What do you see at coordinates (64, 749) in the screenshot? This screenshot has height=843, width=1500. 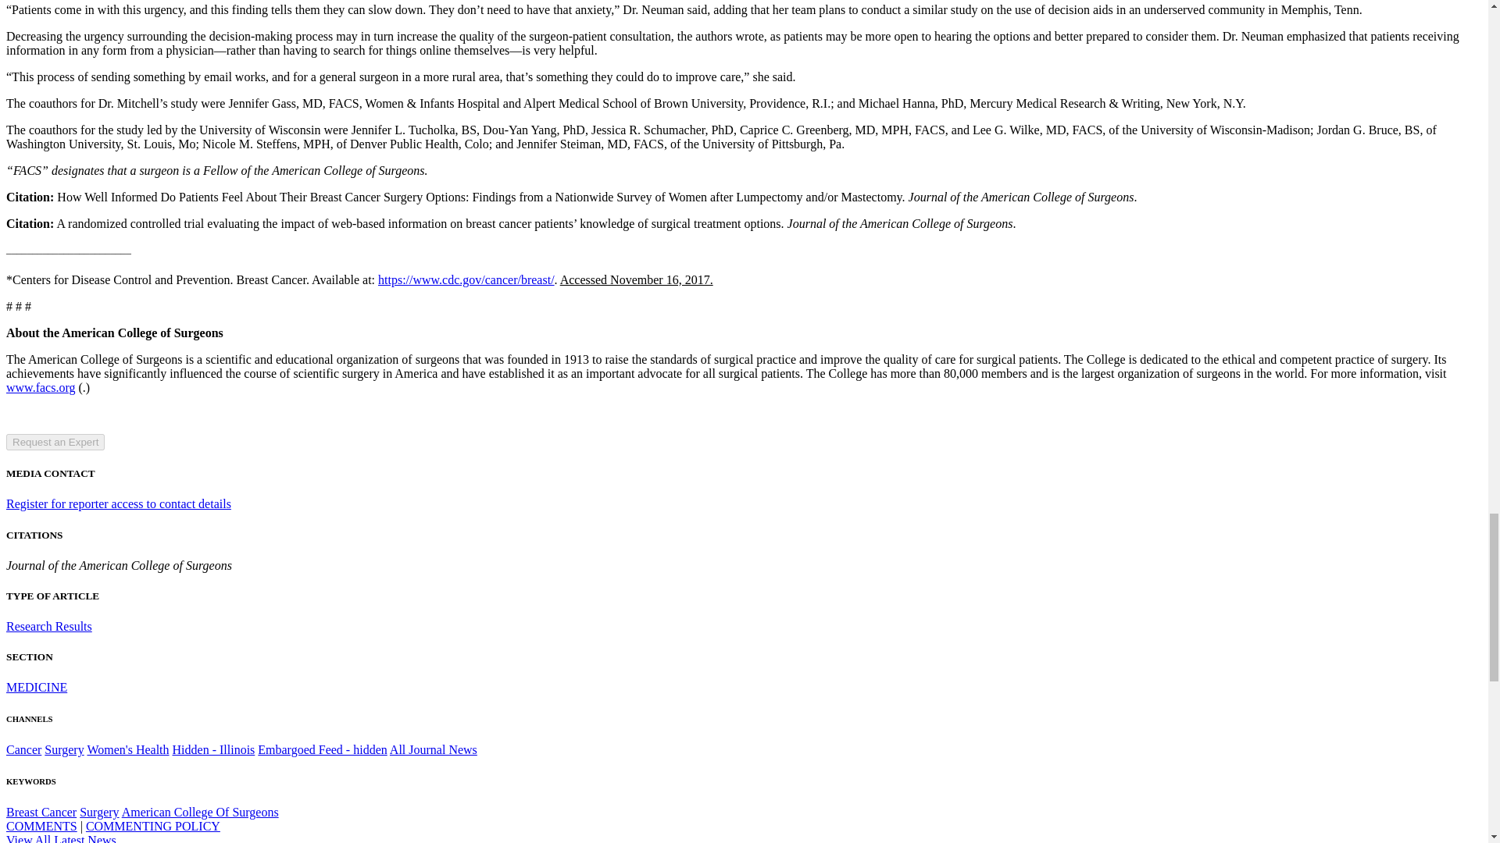 I see `Show all articles in this channel` at bounding box center [64, 749].